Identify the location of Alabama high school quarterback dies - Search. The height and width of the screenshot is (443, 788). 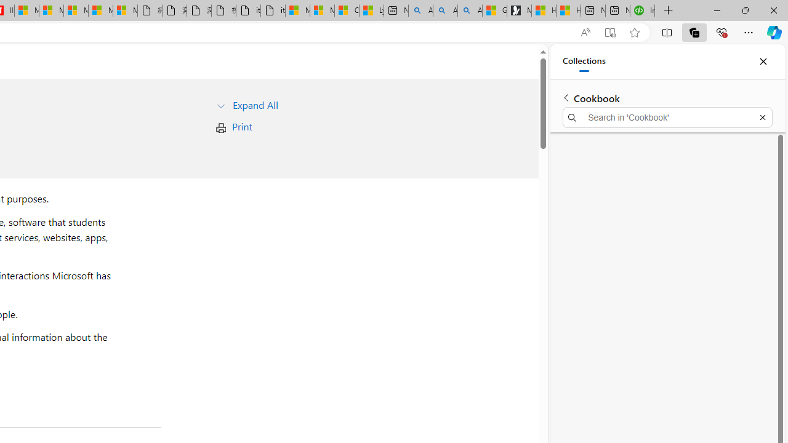
(420, 11).